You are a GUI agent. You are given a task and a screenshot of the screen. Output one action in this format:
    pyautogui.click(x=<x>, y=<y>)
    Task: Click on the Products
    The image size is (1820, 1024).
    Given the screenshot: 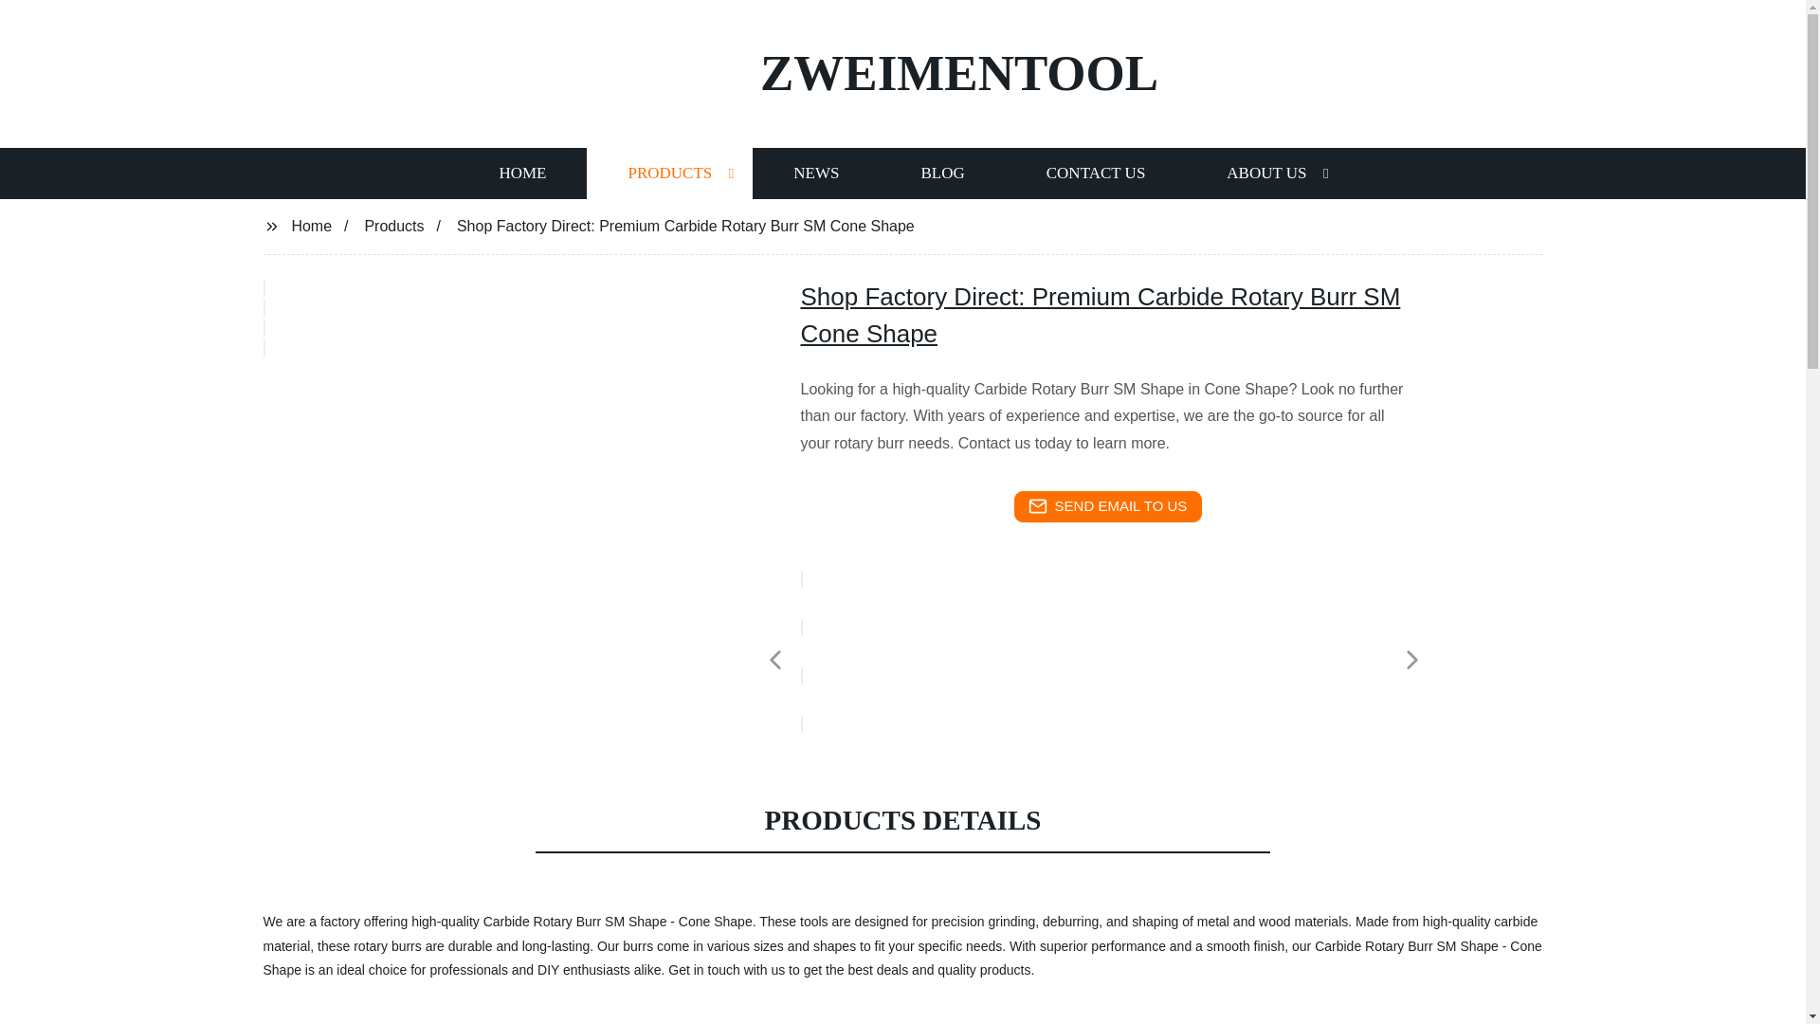 What is the action you would take?
    pyautogui.click(x=394, y=226)
    